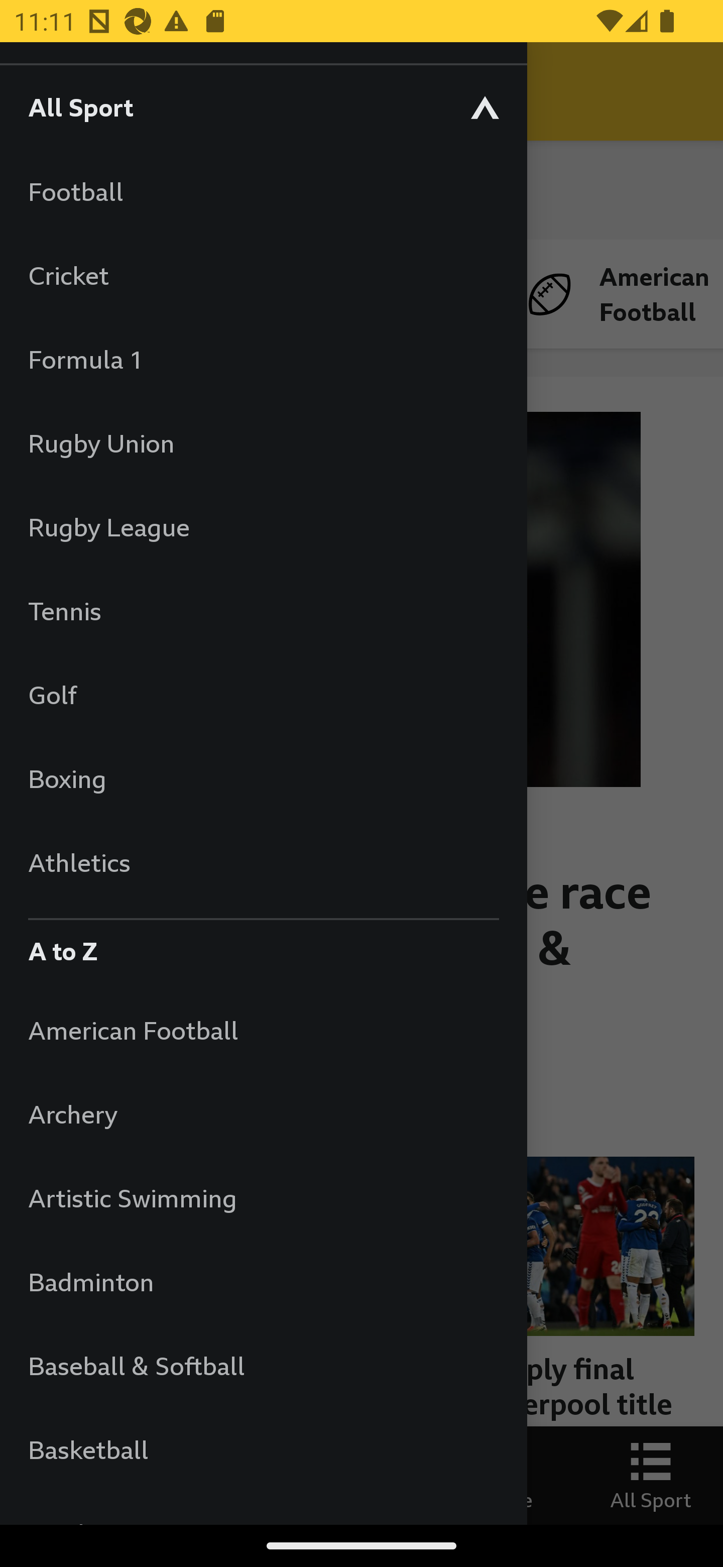  Describe the element at coordinates (263, 1114) in the screenshot. I see `Archery` at that location.